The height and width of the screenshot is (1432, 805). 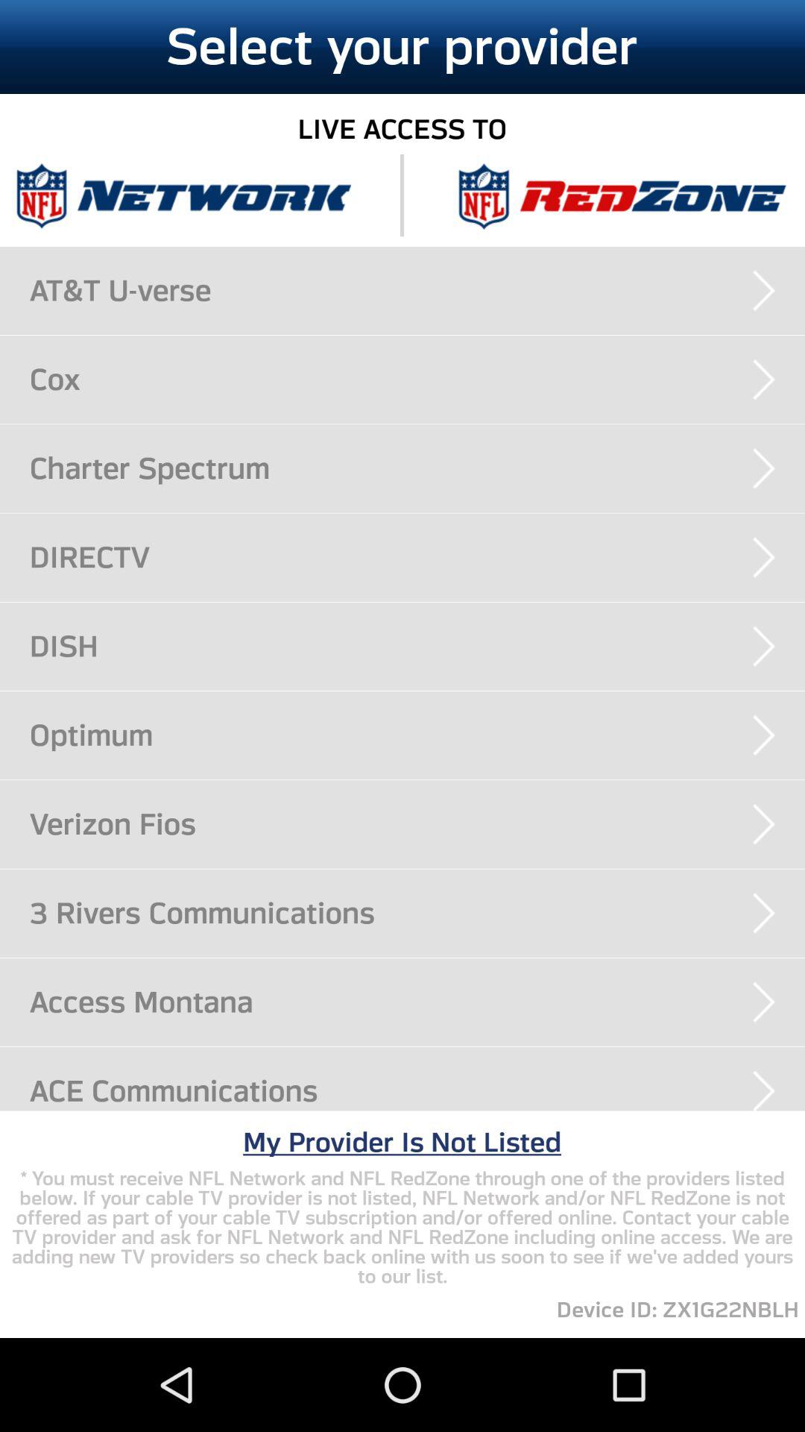 I want to click on flip to the directv, so click(x=417, y=557).